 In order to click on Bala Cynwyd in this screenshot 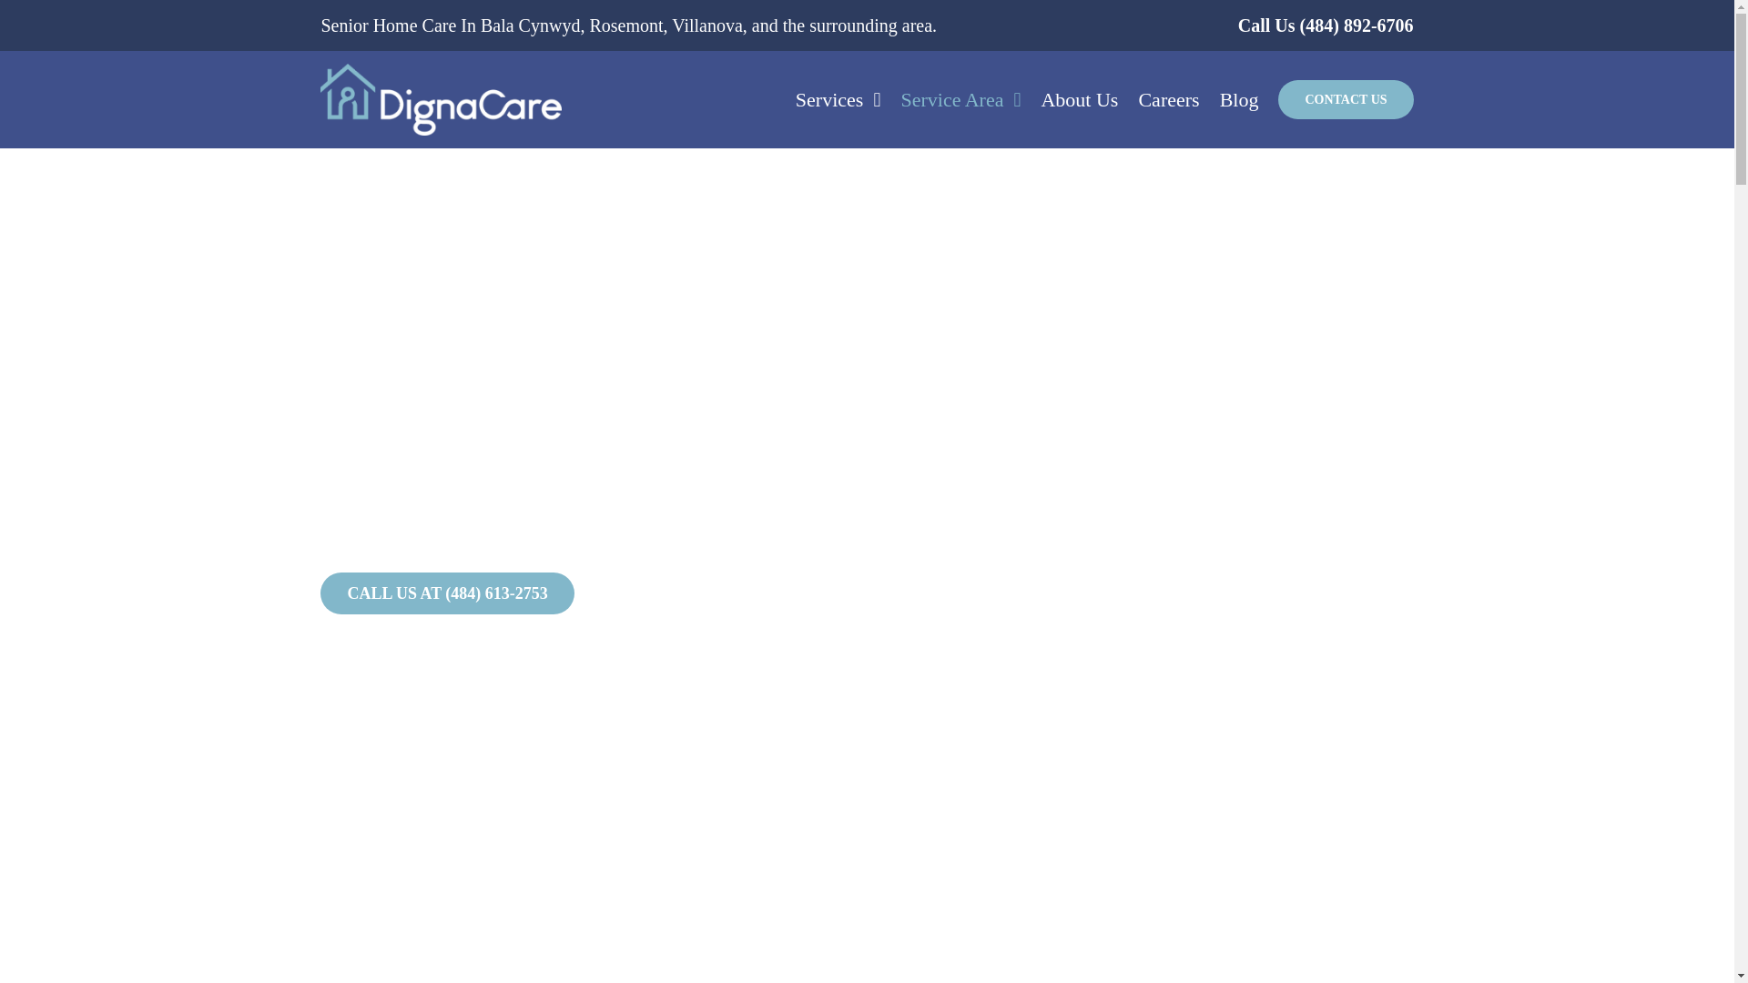, I will do `click(530, 25)`.